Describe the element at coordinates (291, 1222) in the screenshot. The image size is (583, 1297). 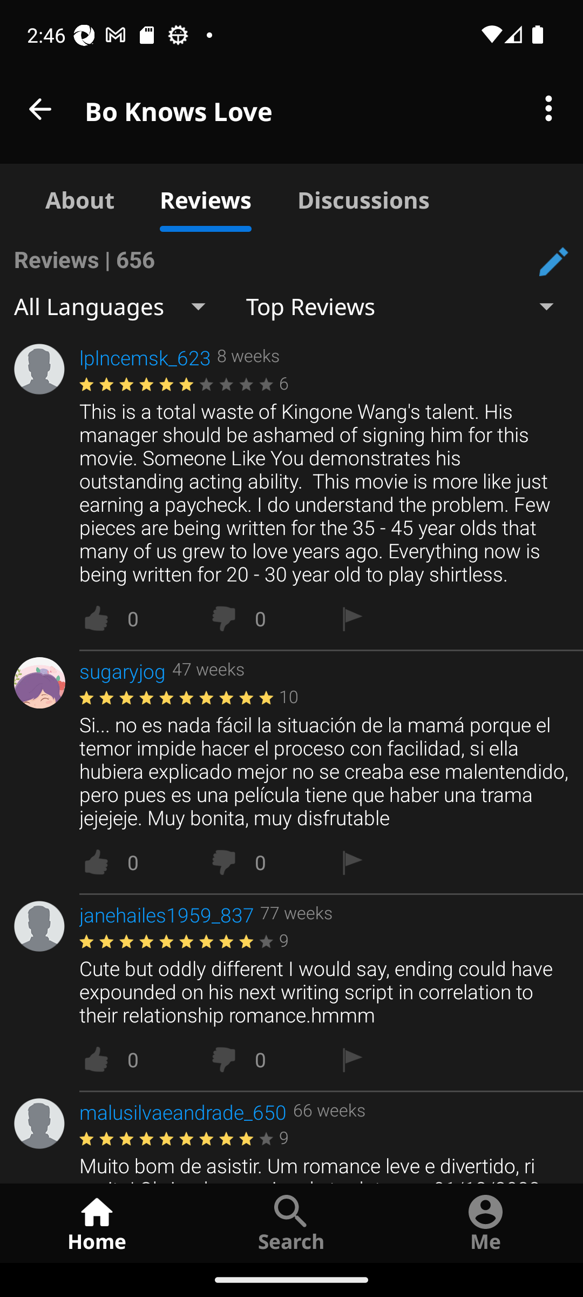
I see `Search` at that location.